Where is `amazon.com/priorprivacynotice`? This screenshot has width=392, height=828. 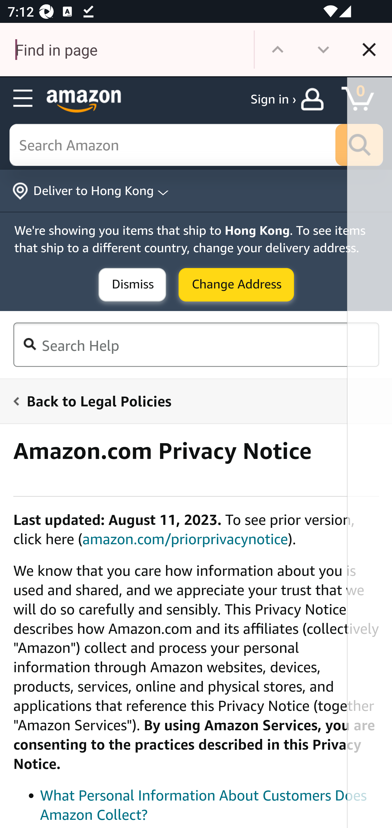
amazon.com/priorprivacynotice is located at coordinates (185, 539).